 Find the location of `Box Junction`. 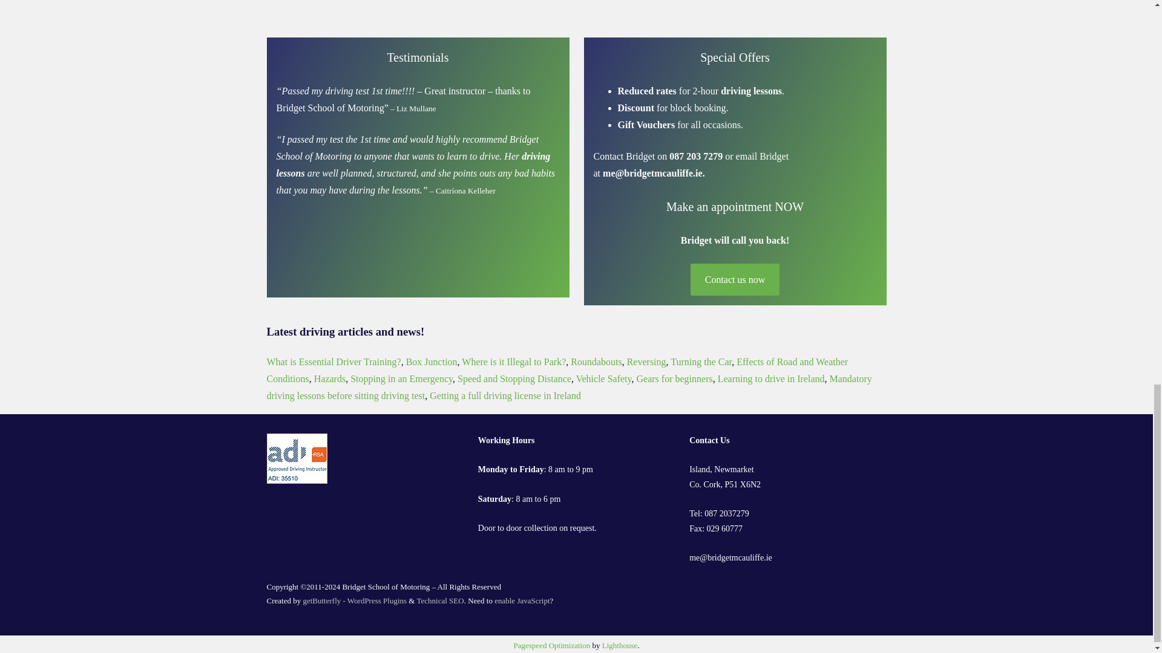

Box Junction is located at coordinates (432, 362).